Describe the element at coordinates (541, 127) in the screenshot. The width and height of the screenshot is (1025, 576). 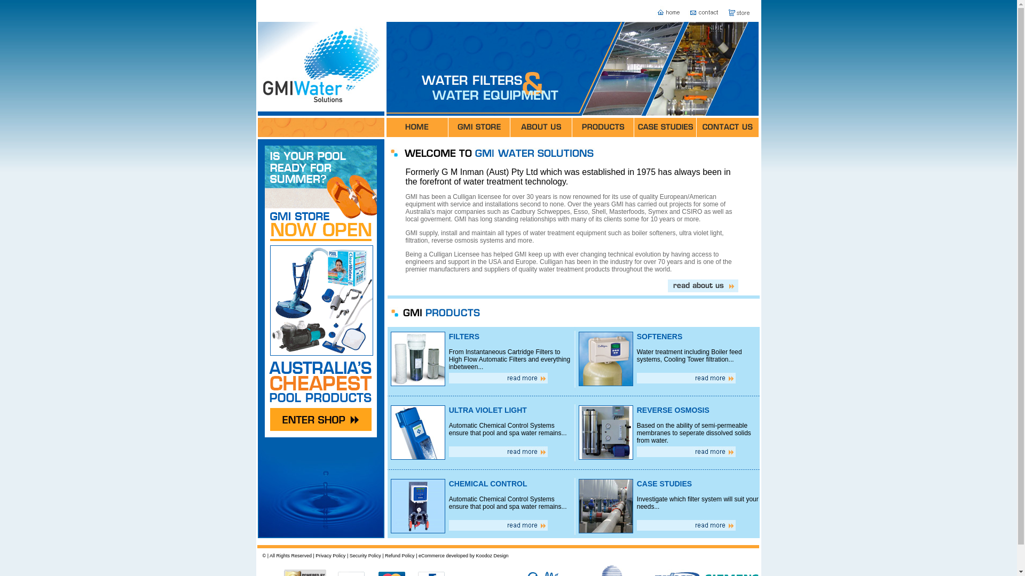
I see `About Us` at that location.